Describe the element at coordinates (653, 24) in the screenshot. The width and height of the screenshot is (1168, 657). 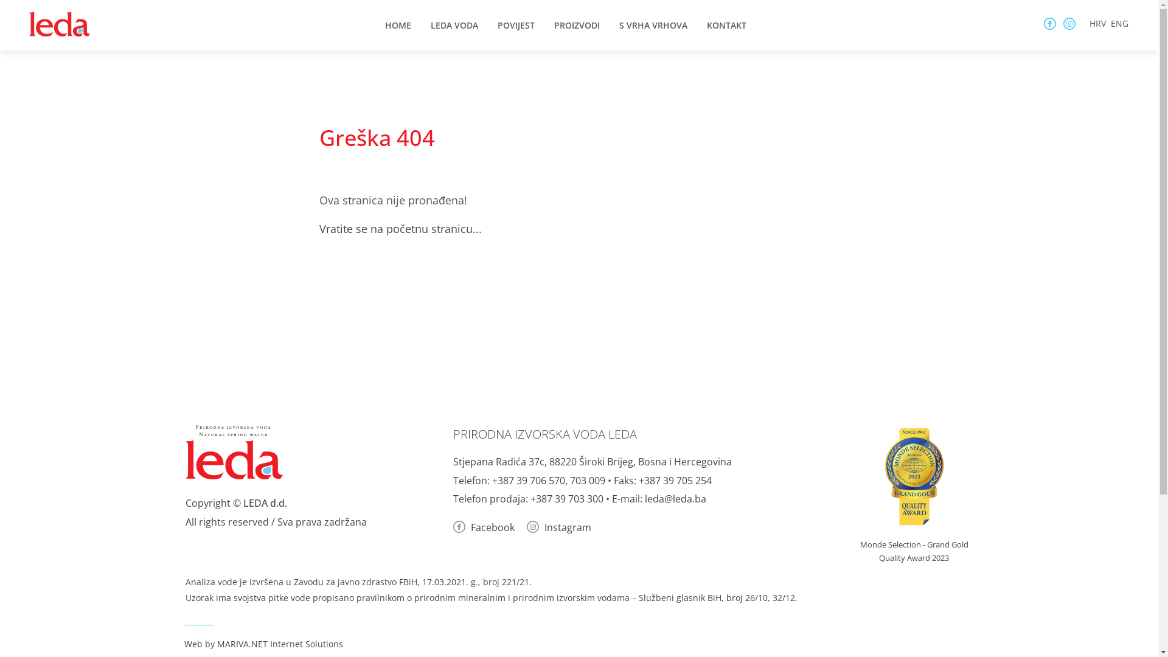
I see `S VRHA VRHOVA` at that location.